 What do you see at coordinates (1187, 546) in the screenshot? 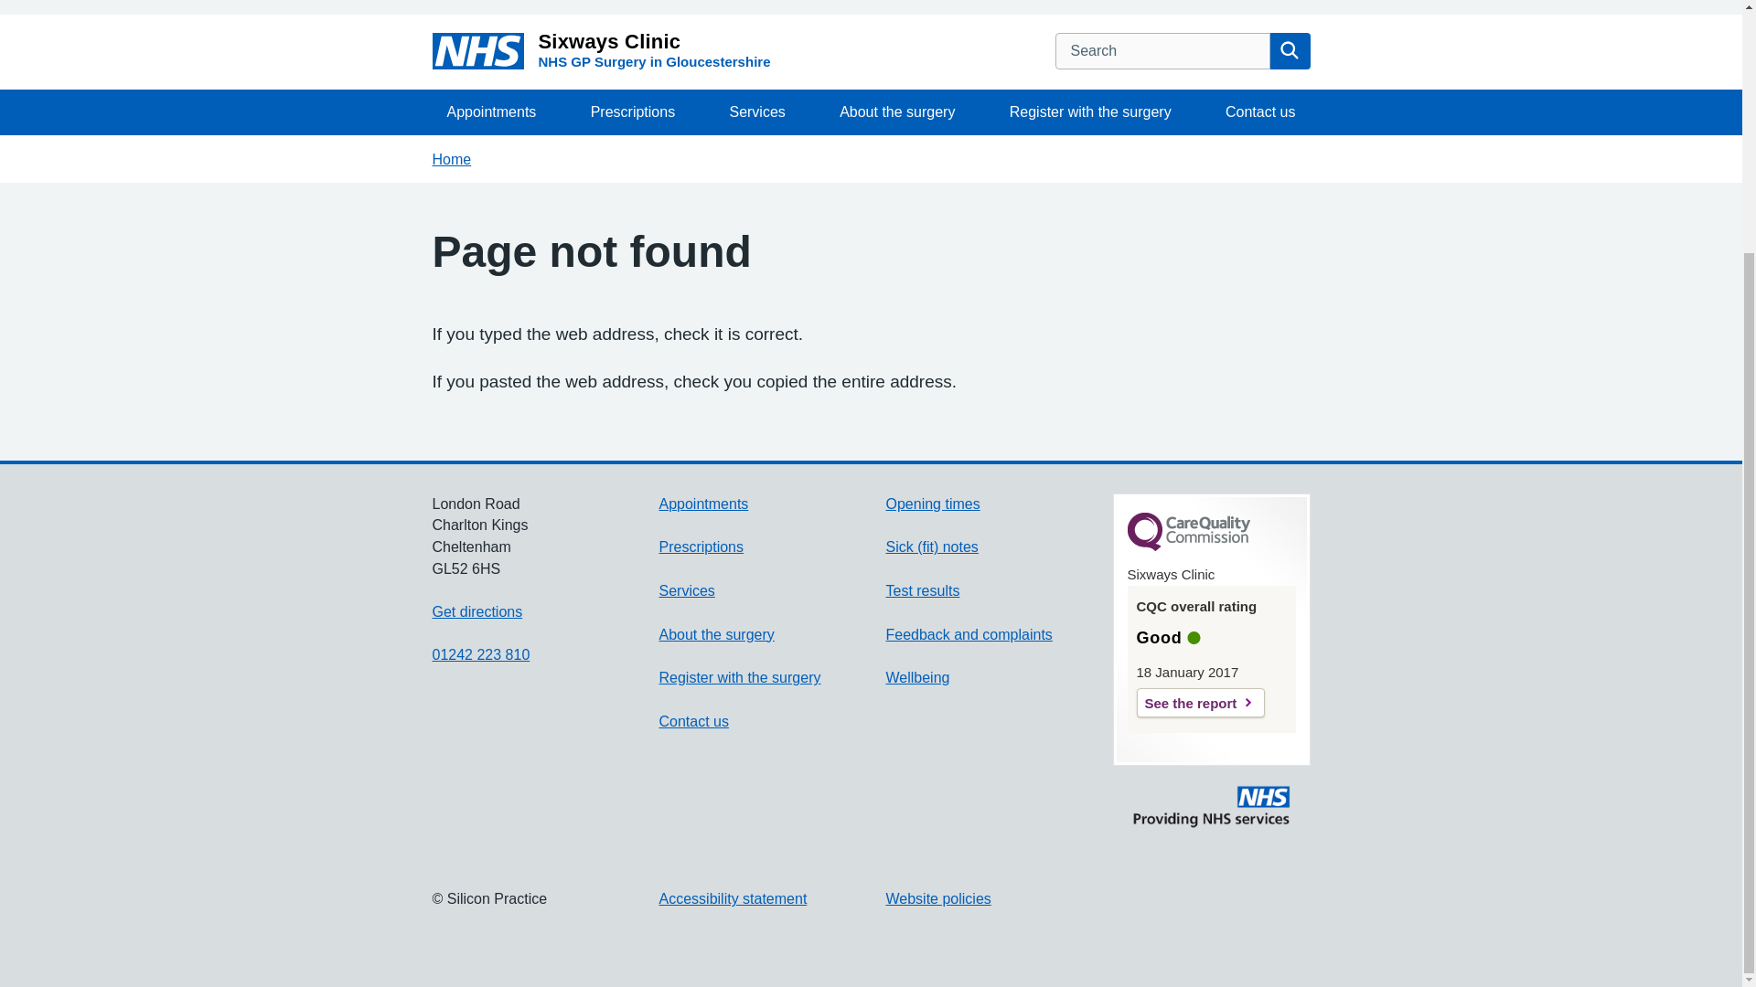
I see `CQC Logo` at bounding box center [1187, 546].